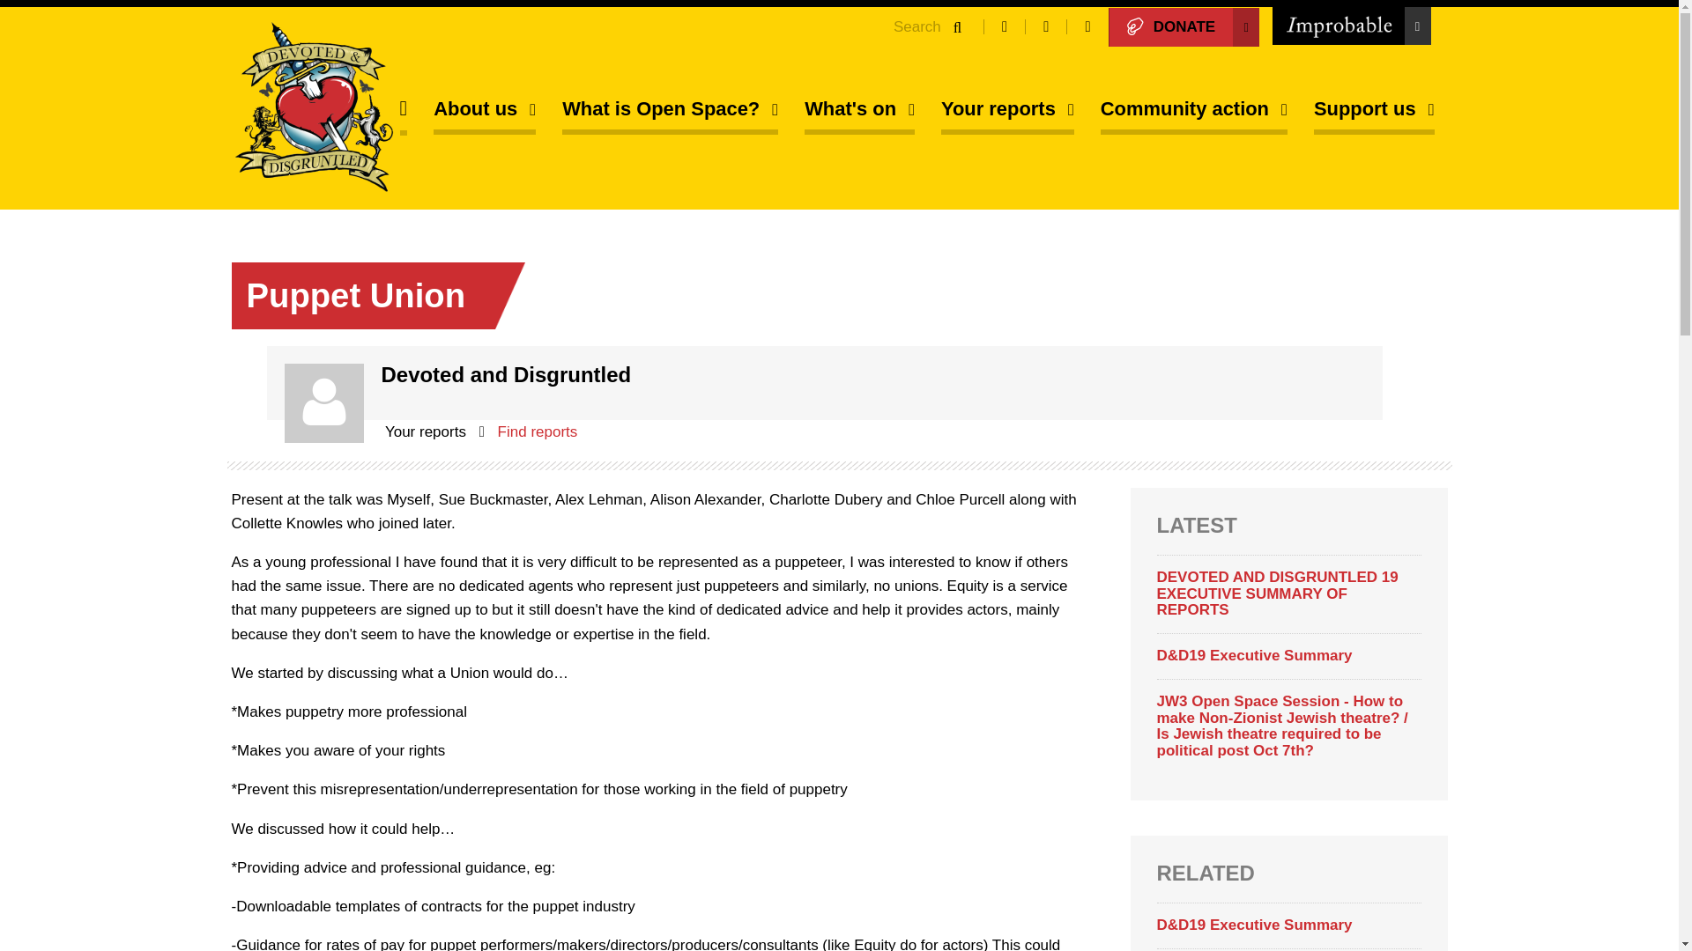 Image resolution: width=1692 pixels, height=951 pixels. What do you see at coordinates (313, 107) in the screenshot?
I see `Devoted and Disgruntled` at bounding box center [313, 107].